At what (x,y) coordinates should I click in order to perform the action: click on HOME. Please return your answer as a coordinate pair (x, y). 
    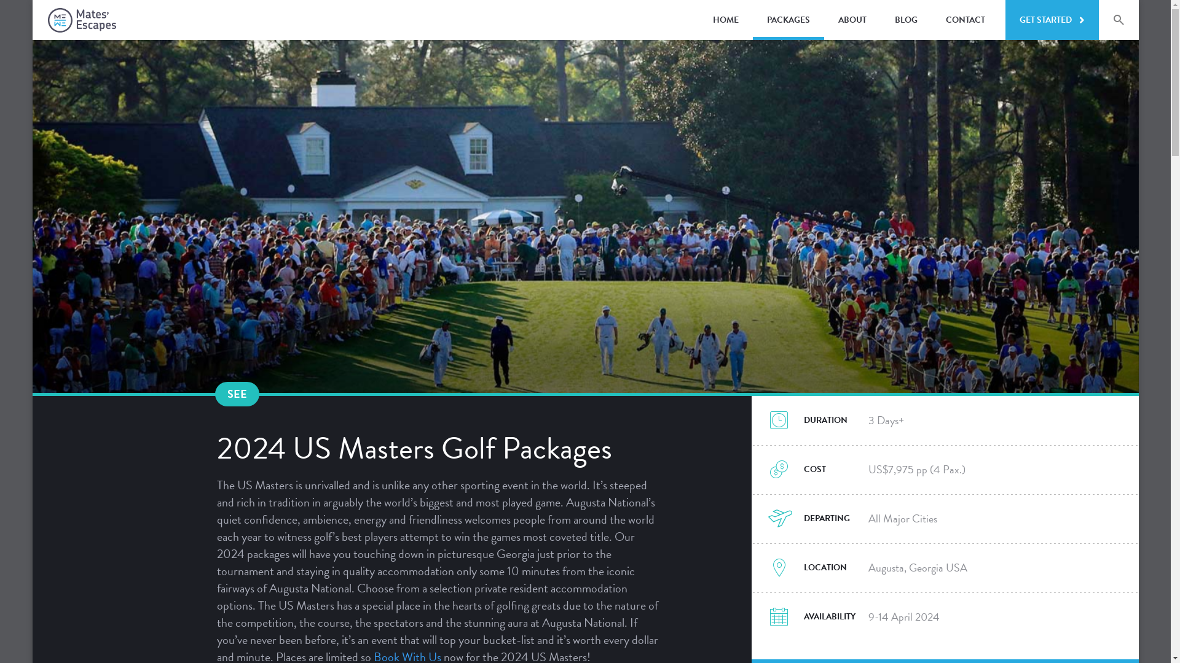
    Looking at the image, I should click on (725, 20).